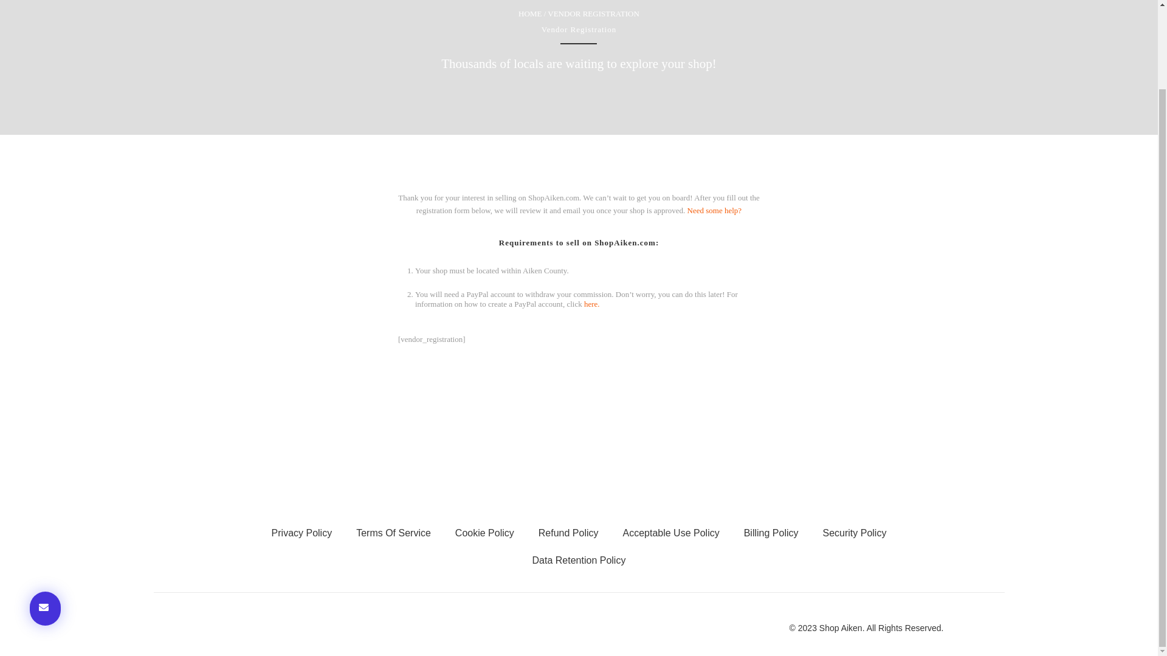 Image resolution: width=1167 pixels, height=656 pixels. Describe the element at coordinates (394, 533) in the screenshot. I see `Terms Of Service` at that location.